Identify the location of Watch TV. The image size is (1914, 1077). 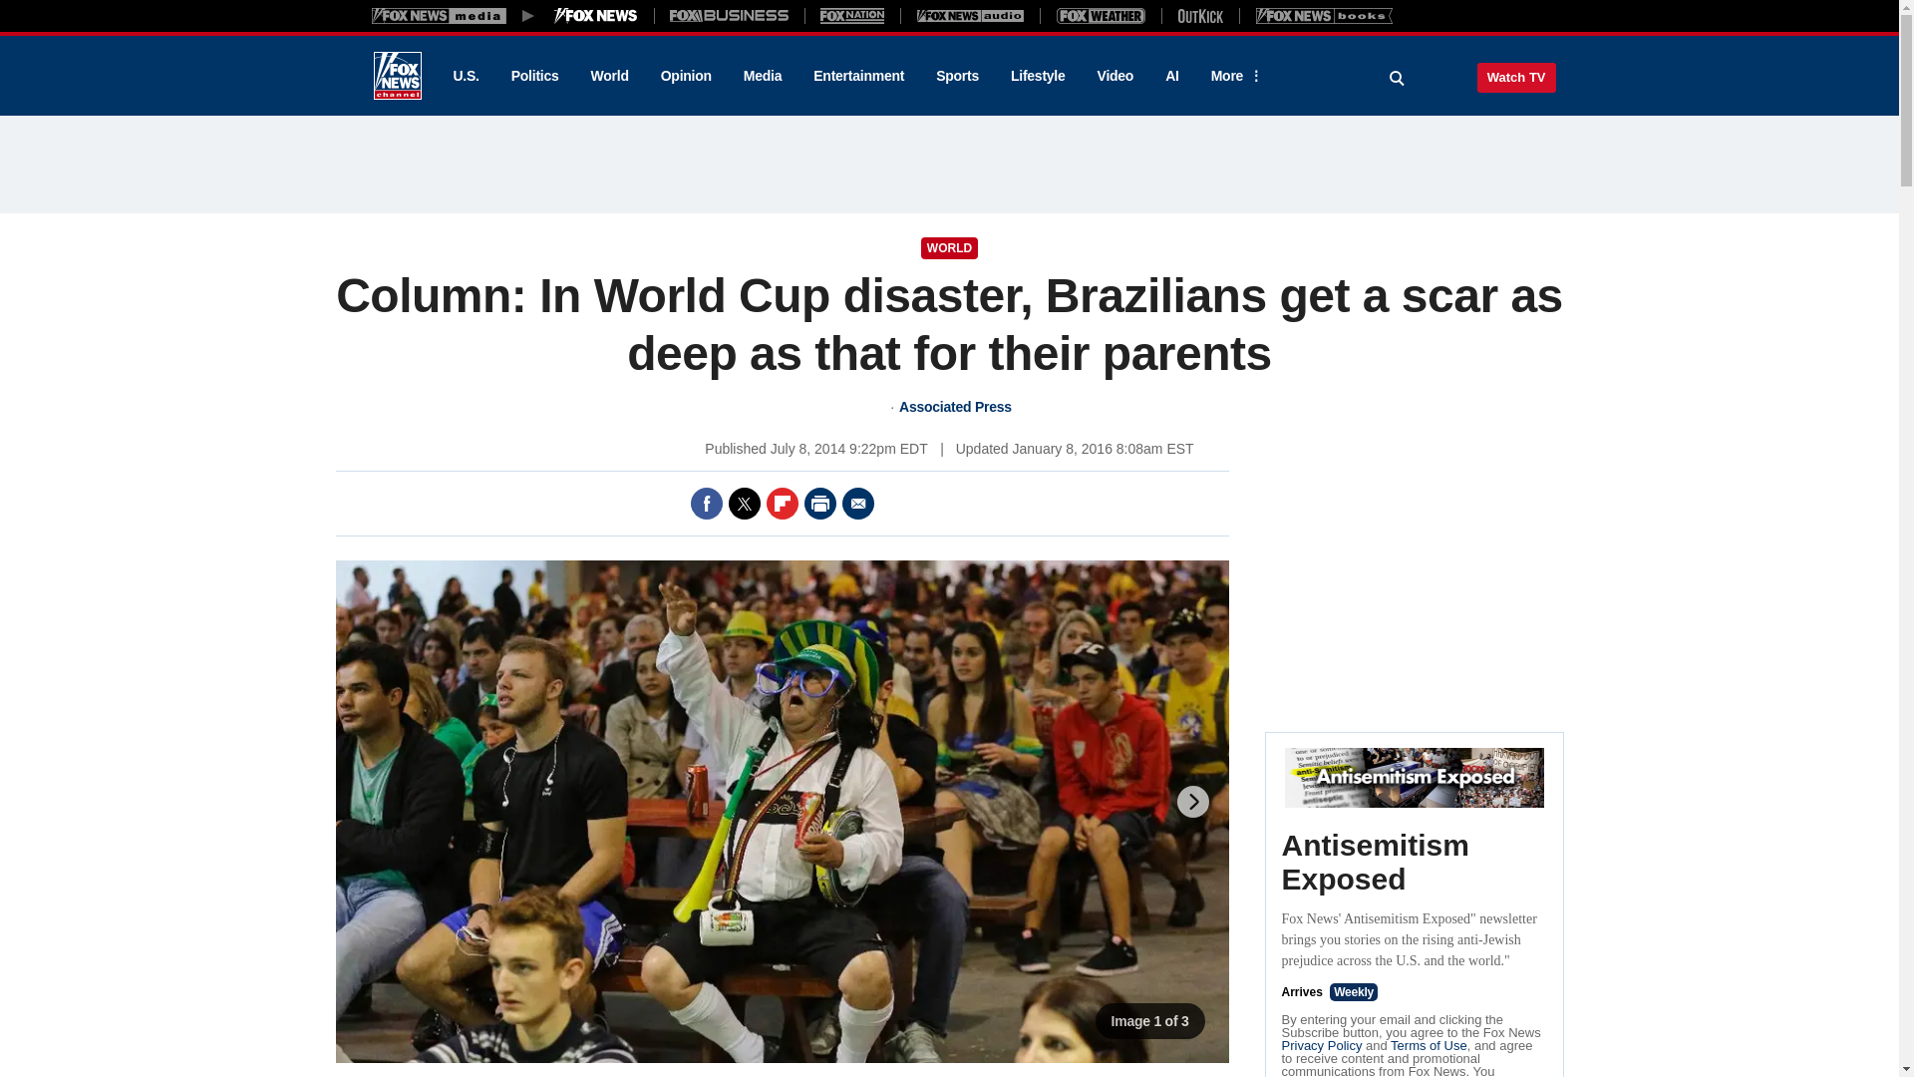
(1516, 77).